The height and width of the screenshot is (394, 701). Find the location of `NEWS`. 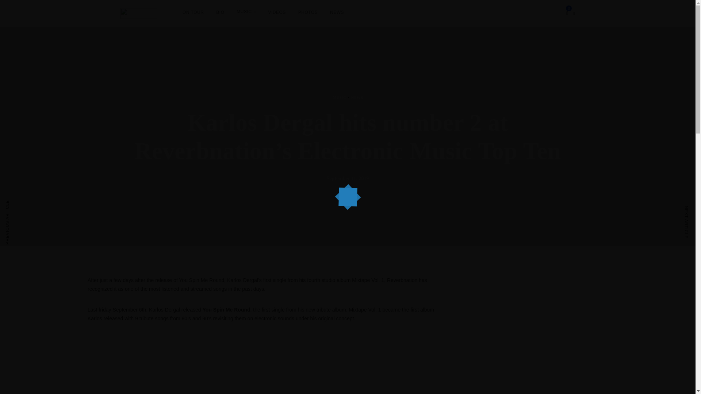

NEWS is located at coordinates (357, 97).